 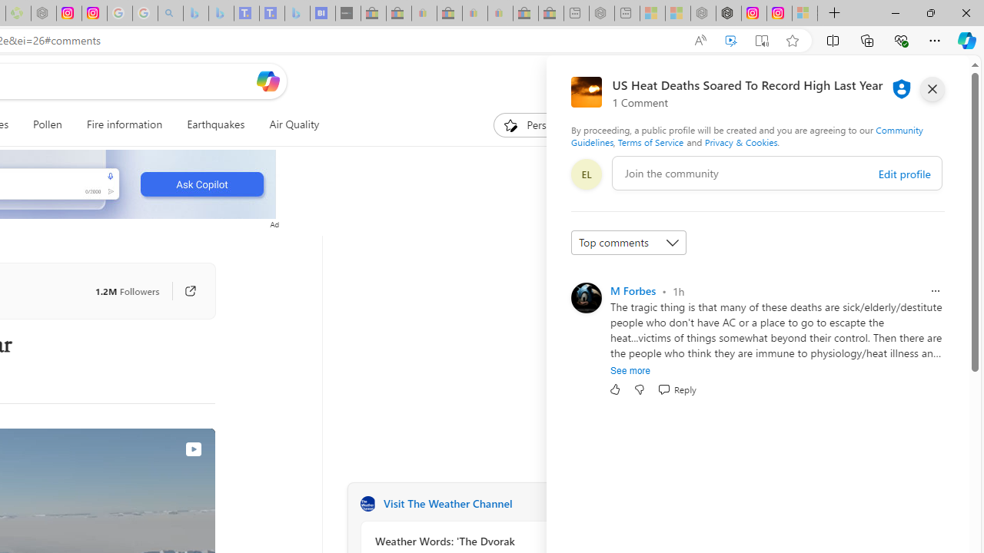 What do you see at coordinates (271, 14) in the screenshot?
I see `Shangri-La Bangkok, Hotel reviews and Room rates - Sleeping` at bounding box center [271, 14].